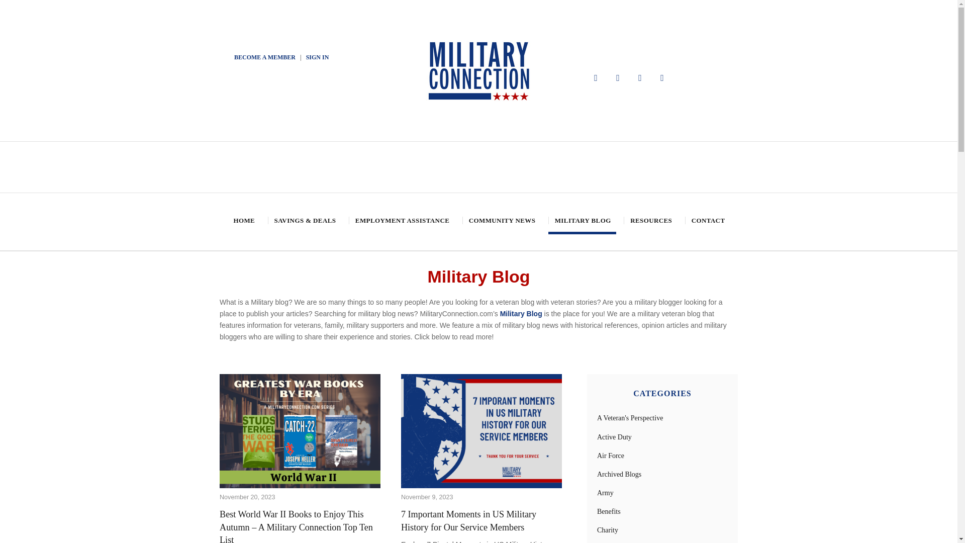 Image resolution: width=965 pixels, height=543 pixels. I want to click on HOME, so click(243, 220).